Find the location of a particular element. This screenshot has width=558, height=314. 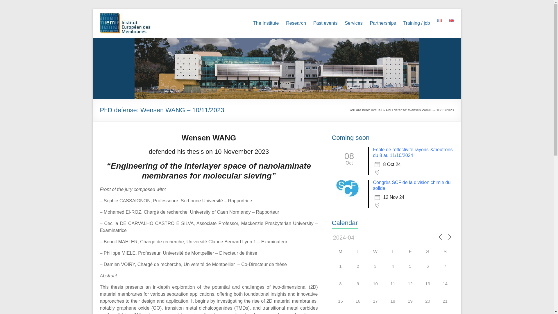

The Institute is located at coordinates (266, 23).